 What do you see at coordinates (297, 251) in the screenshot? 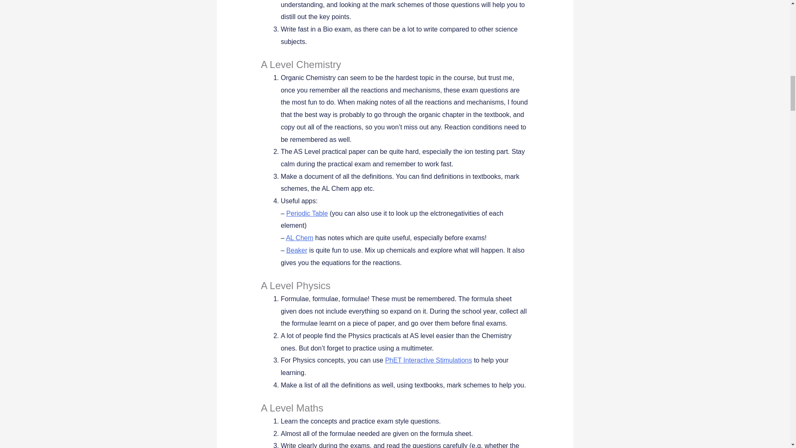
I see `Beaker` at bounding box center [297, 251].